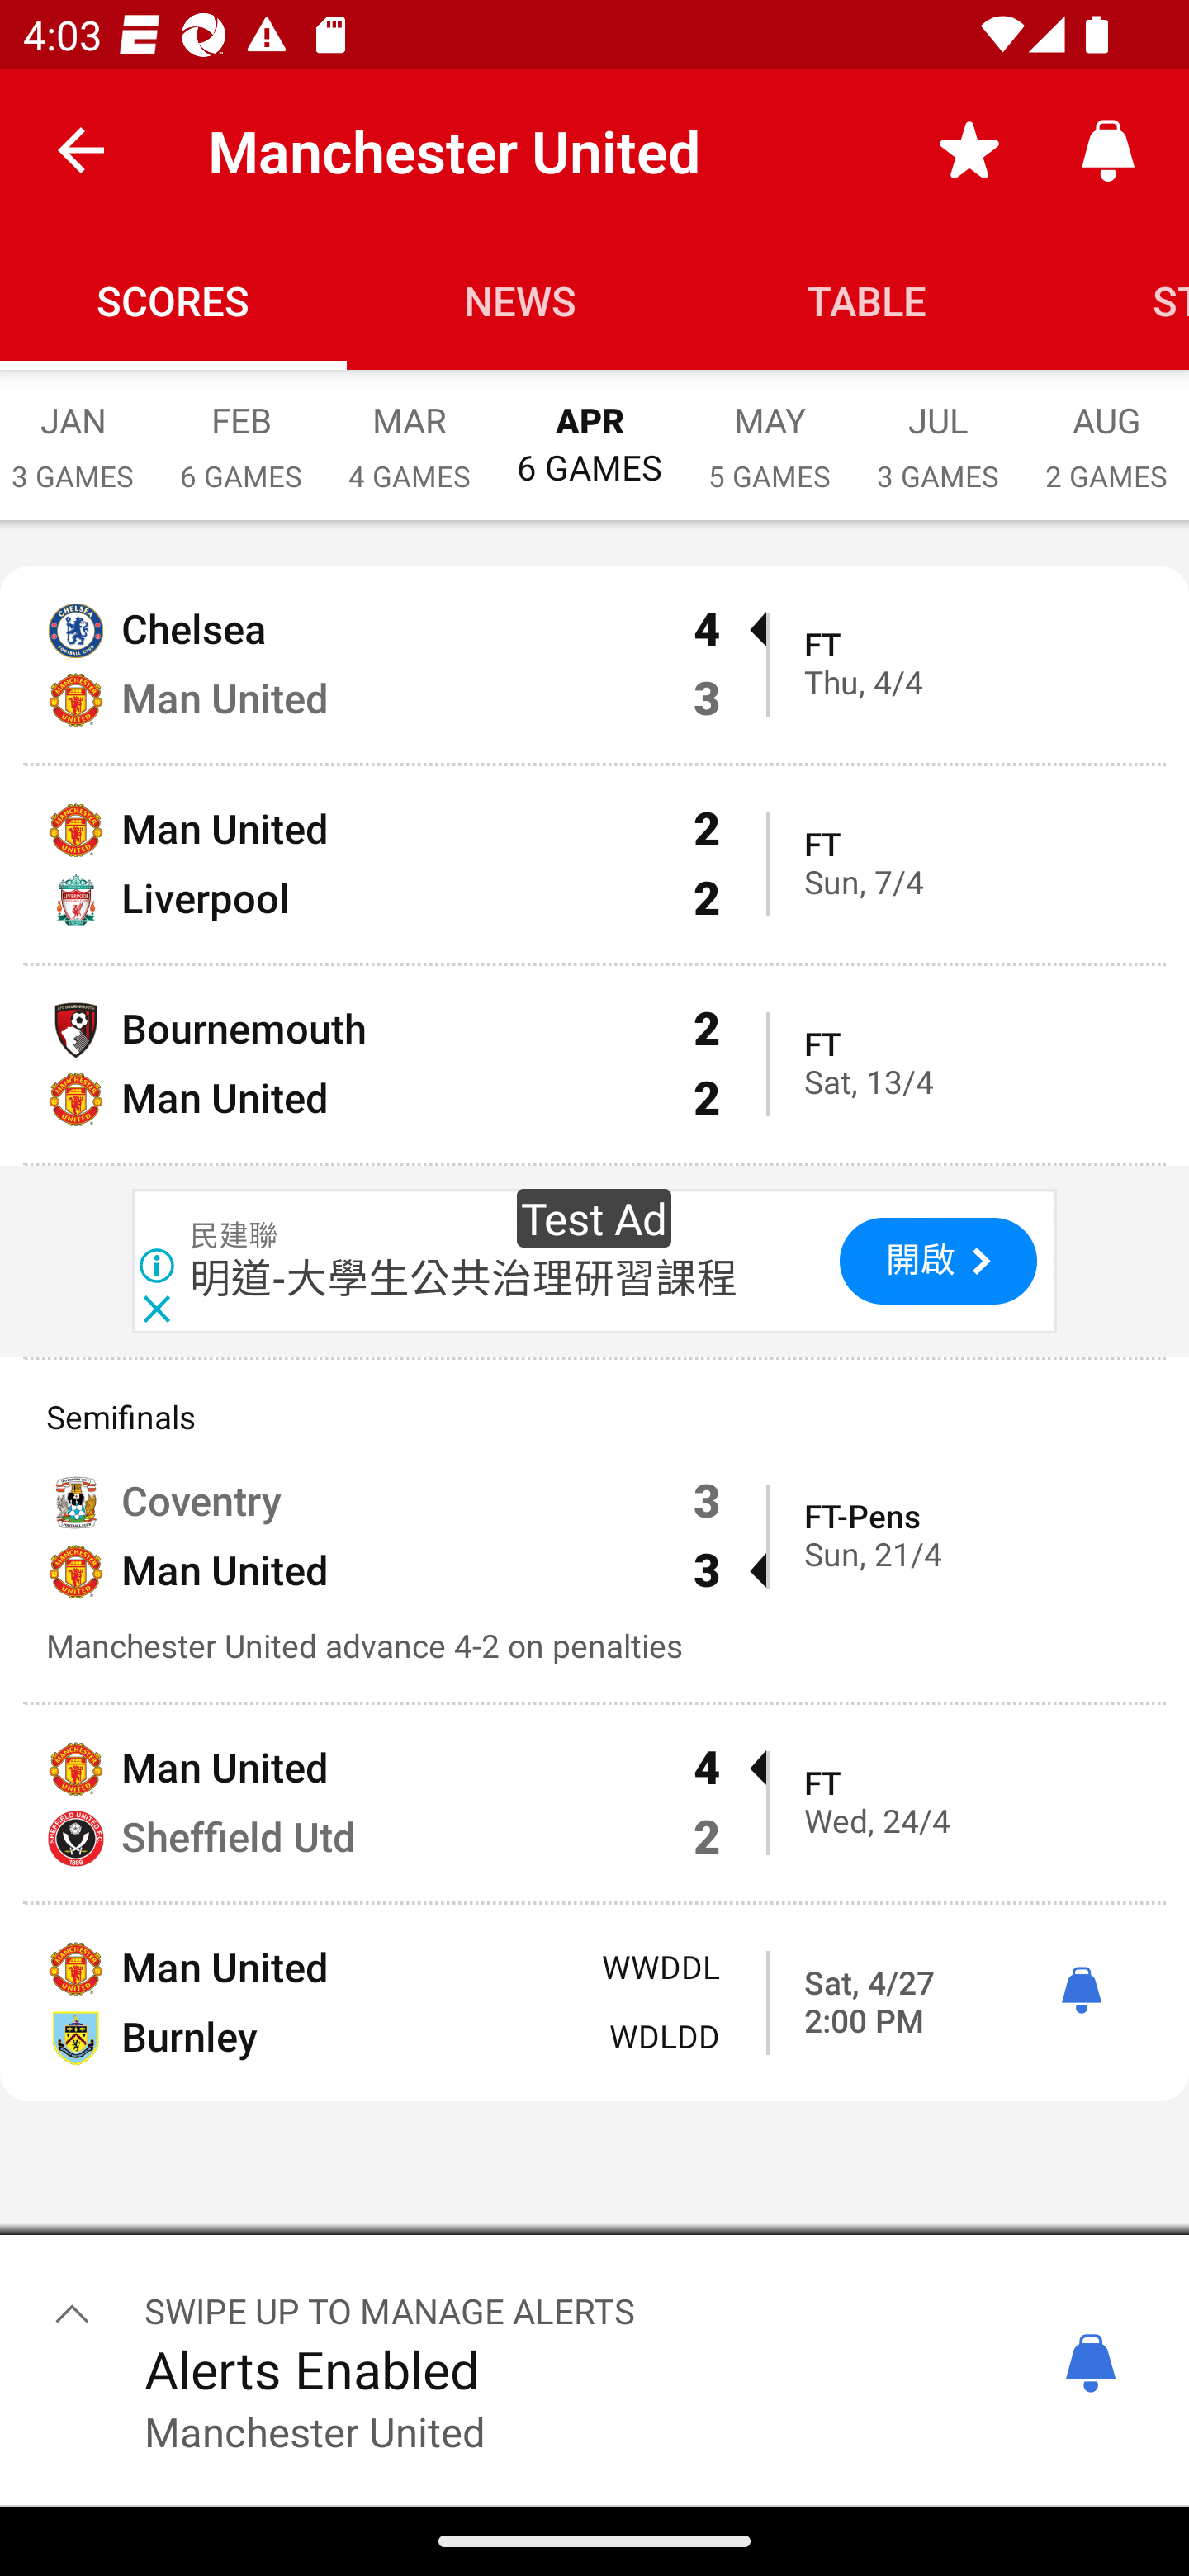  I want to click on MAR 4 GAMES, so click(410, 431).